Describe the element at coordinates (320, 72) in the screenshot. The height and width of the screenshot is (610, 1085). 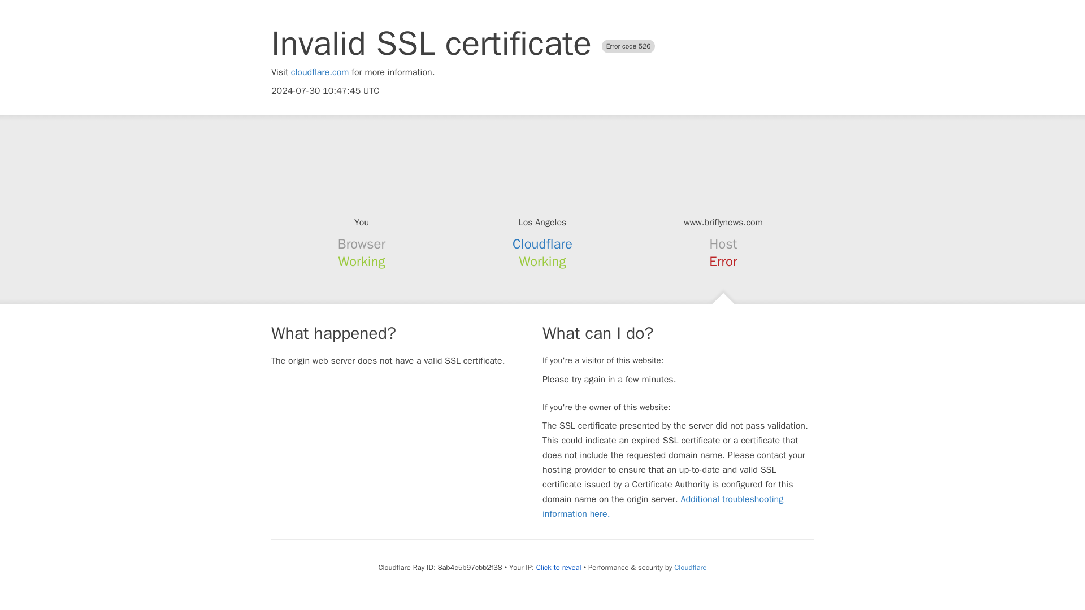
I see `cloudflare.com` at that location.